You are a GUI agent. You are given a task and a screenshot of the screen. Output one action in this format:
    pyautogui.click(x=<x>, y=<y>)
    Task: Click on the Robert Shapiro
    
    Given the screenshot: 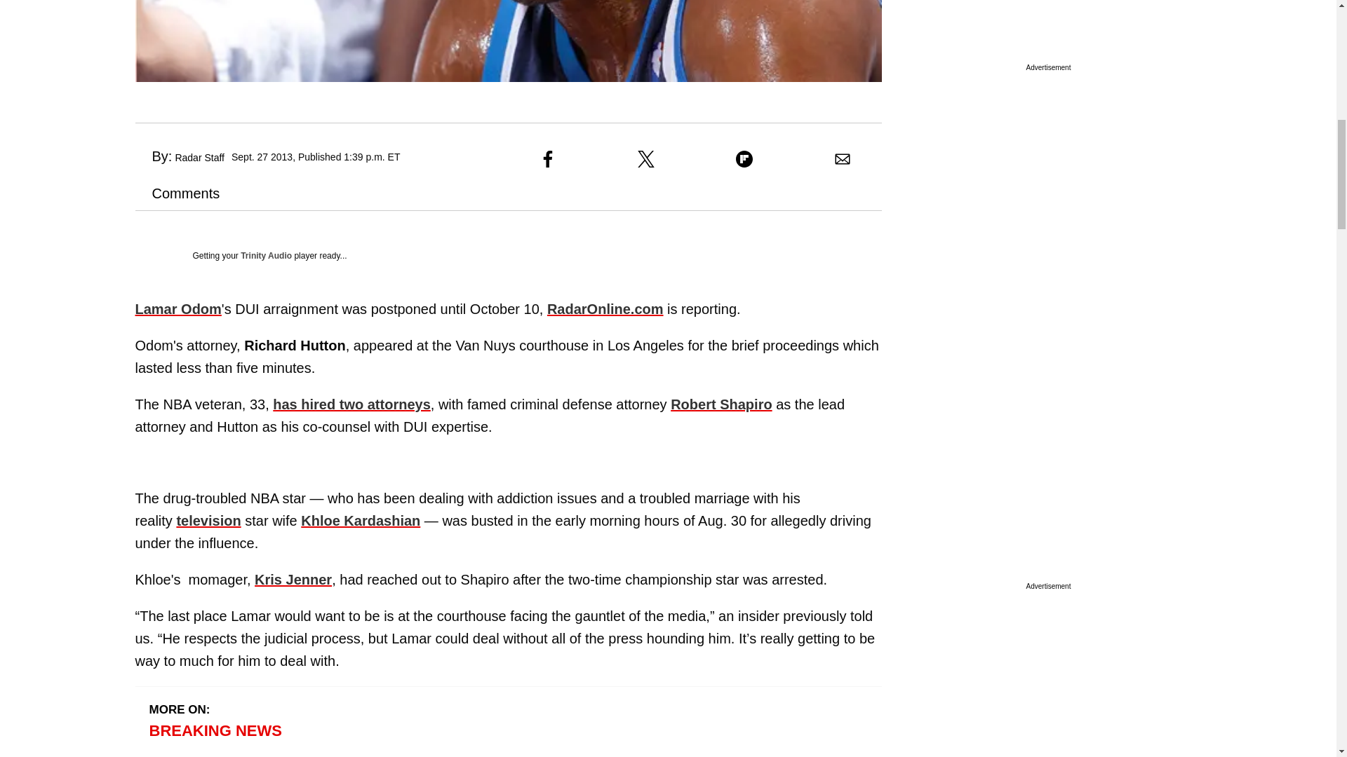 What is the action you would take?
    pyautogui.click(x=721, y=404)
    